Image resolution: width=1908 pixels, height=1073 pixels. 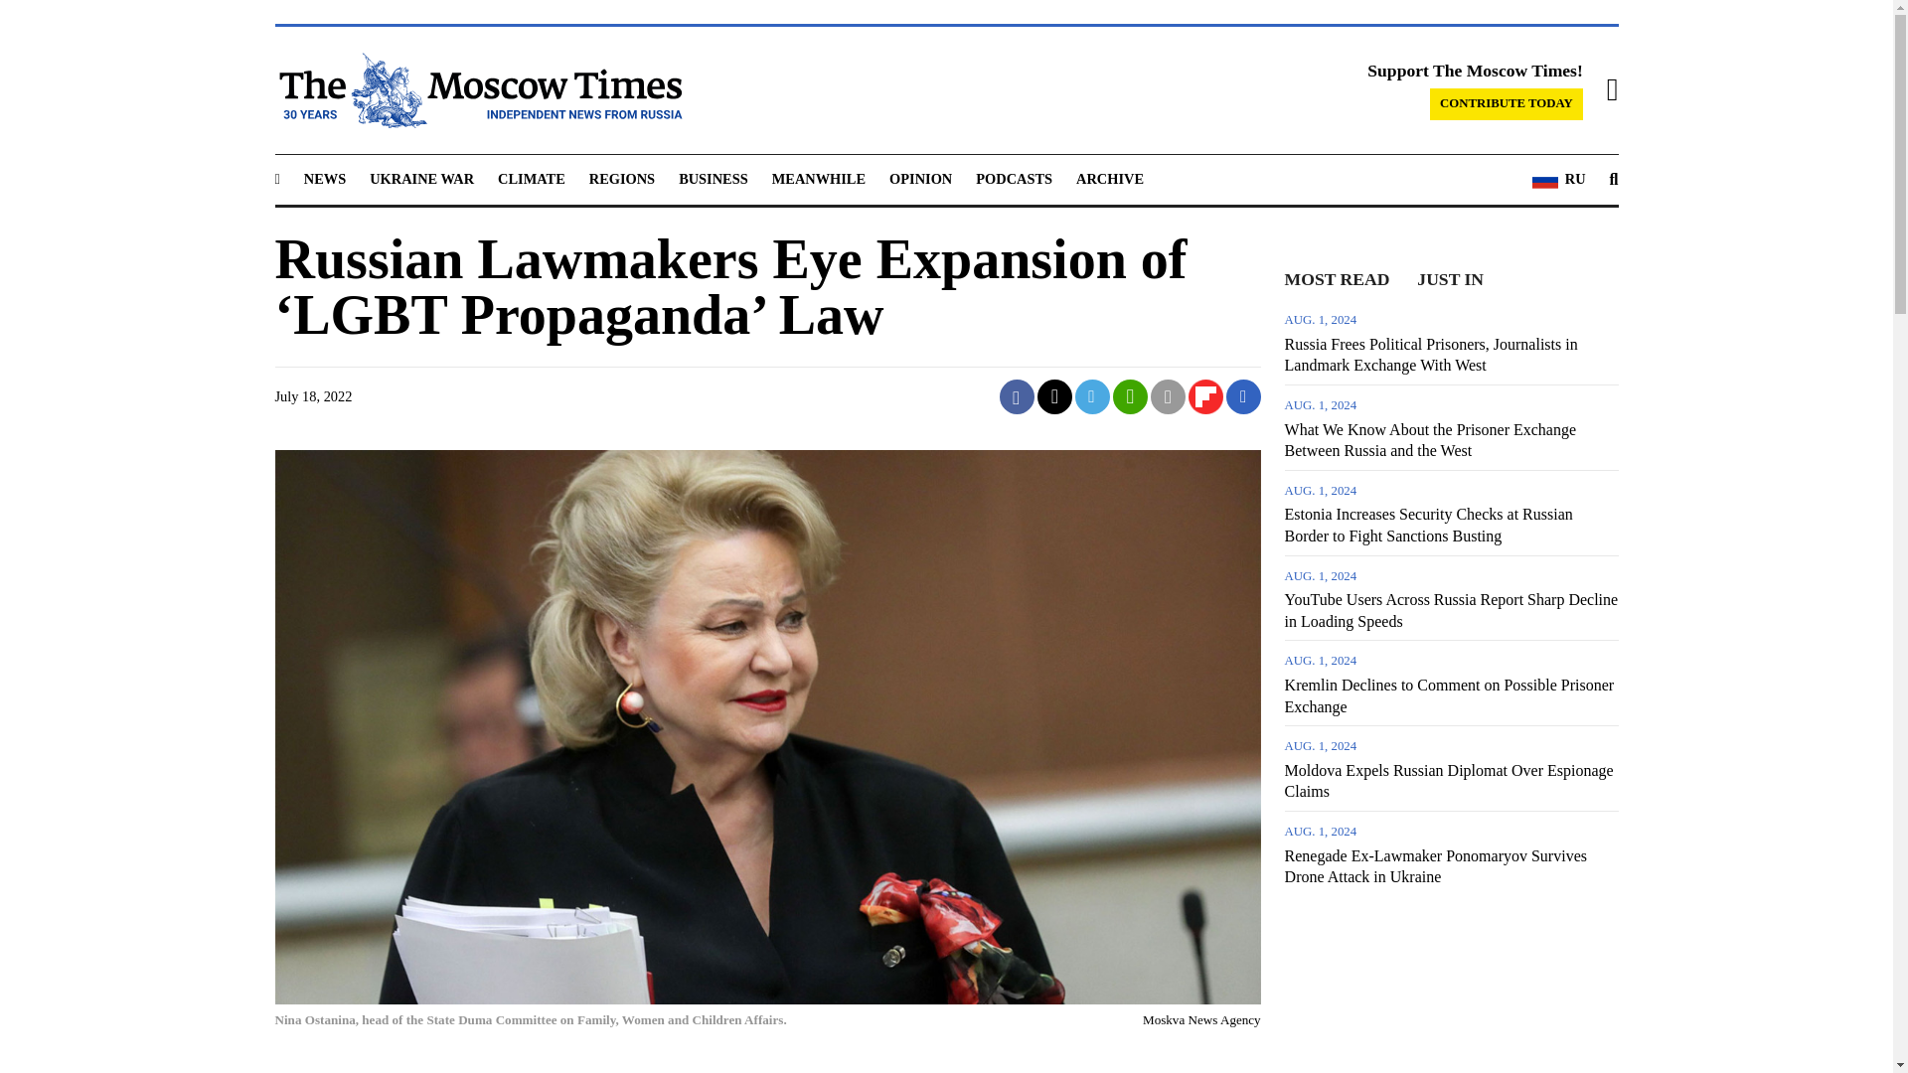 I want to click on Share on Telegram, so click(x=1093, y=396).